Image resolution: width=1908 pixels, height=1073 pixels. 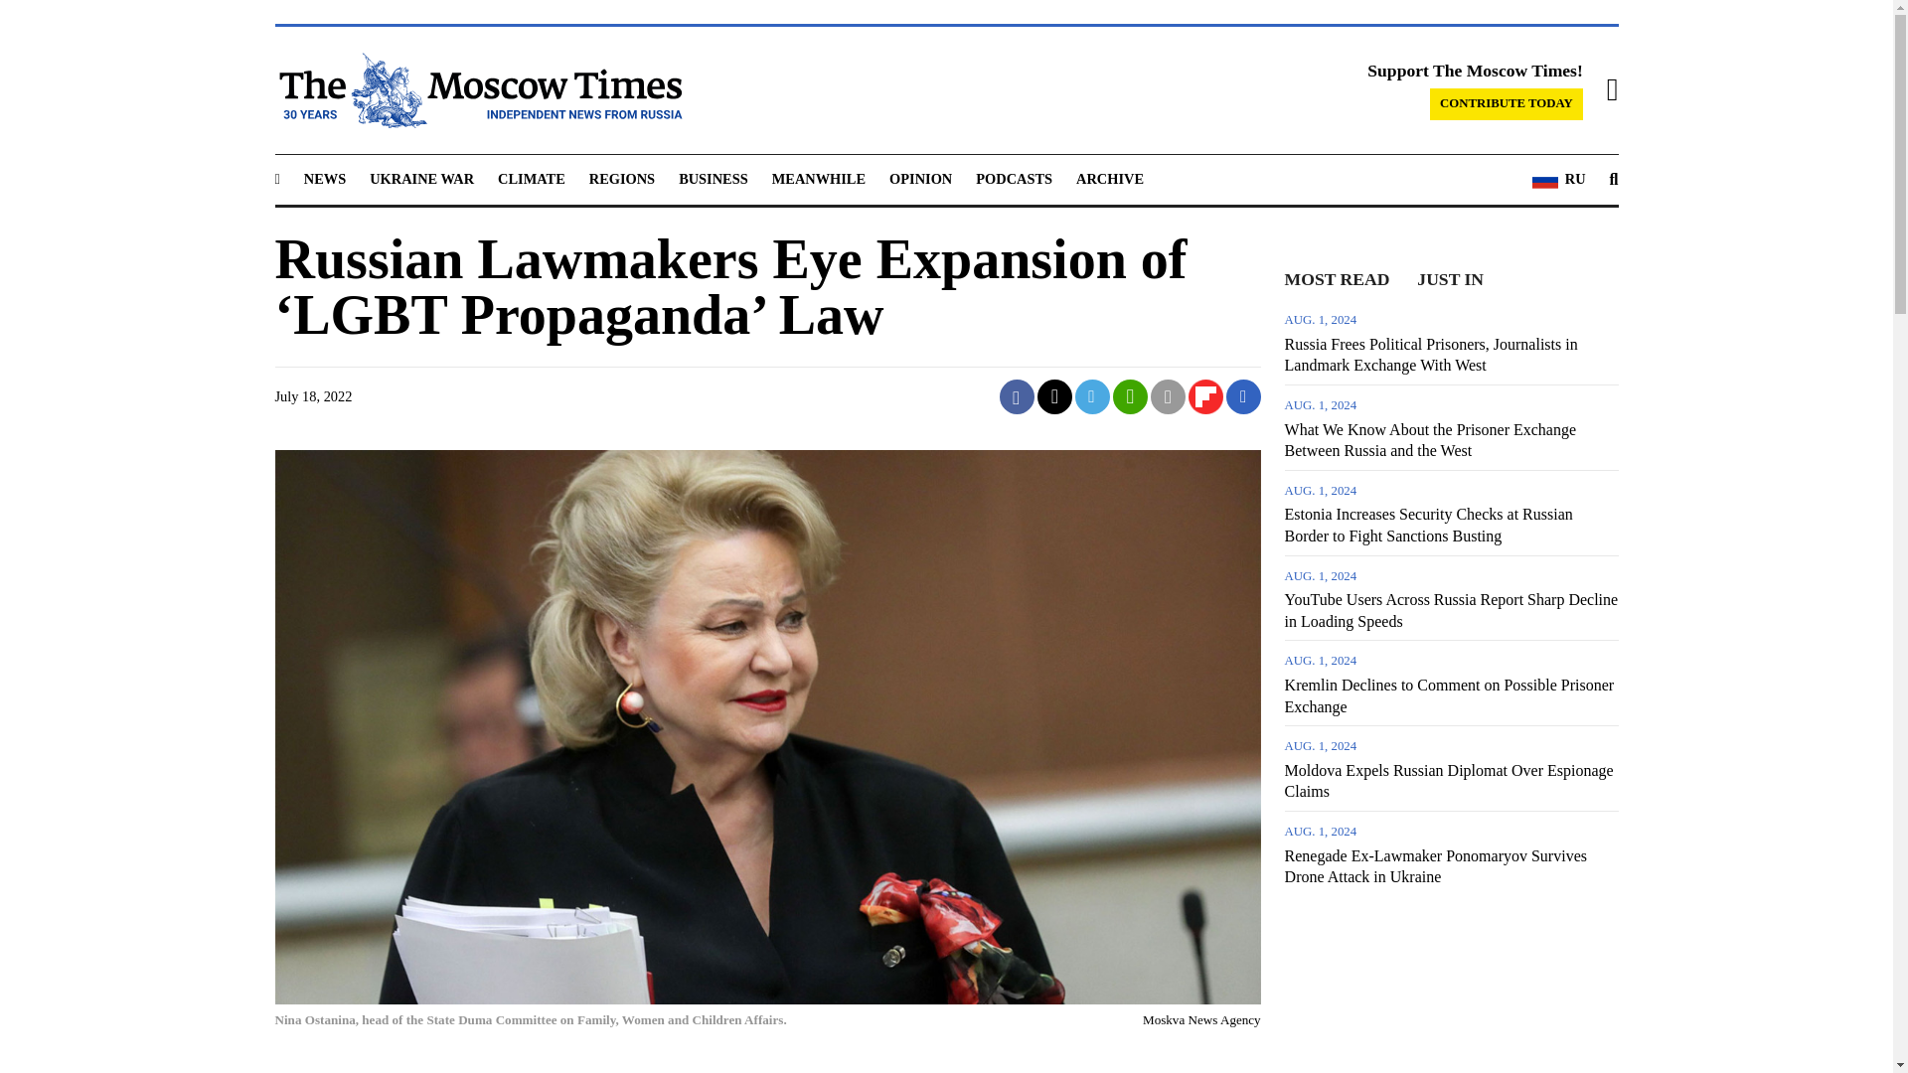 I want to click on Share on Telegram, so click(x=1093, y=396).